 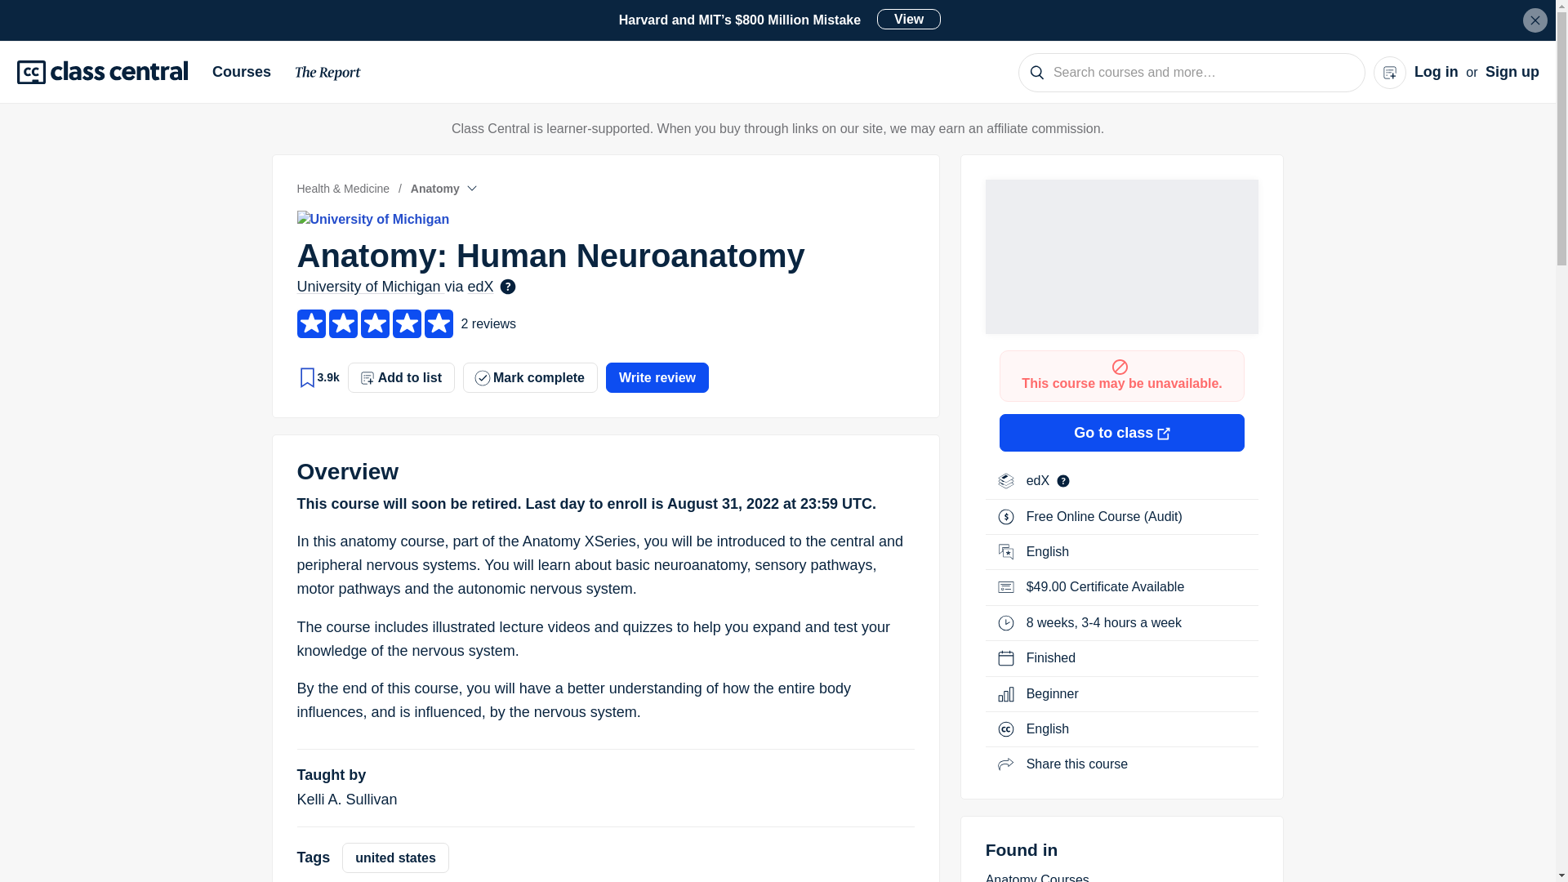 What do you see at coordinates (328, 75) in the screenshot?
I see `The Report` at bounding box center [328, 75].